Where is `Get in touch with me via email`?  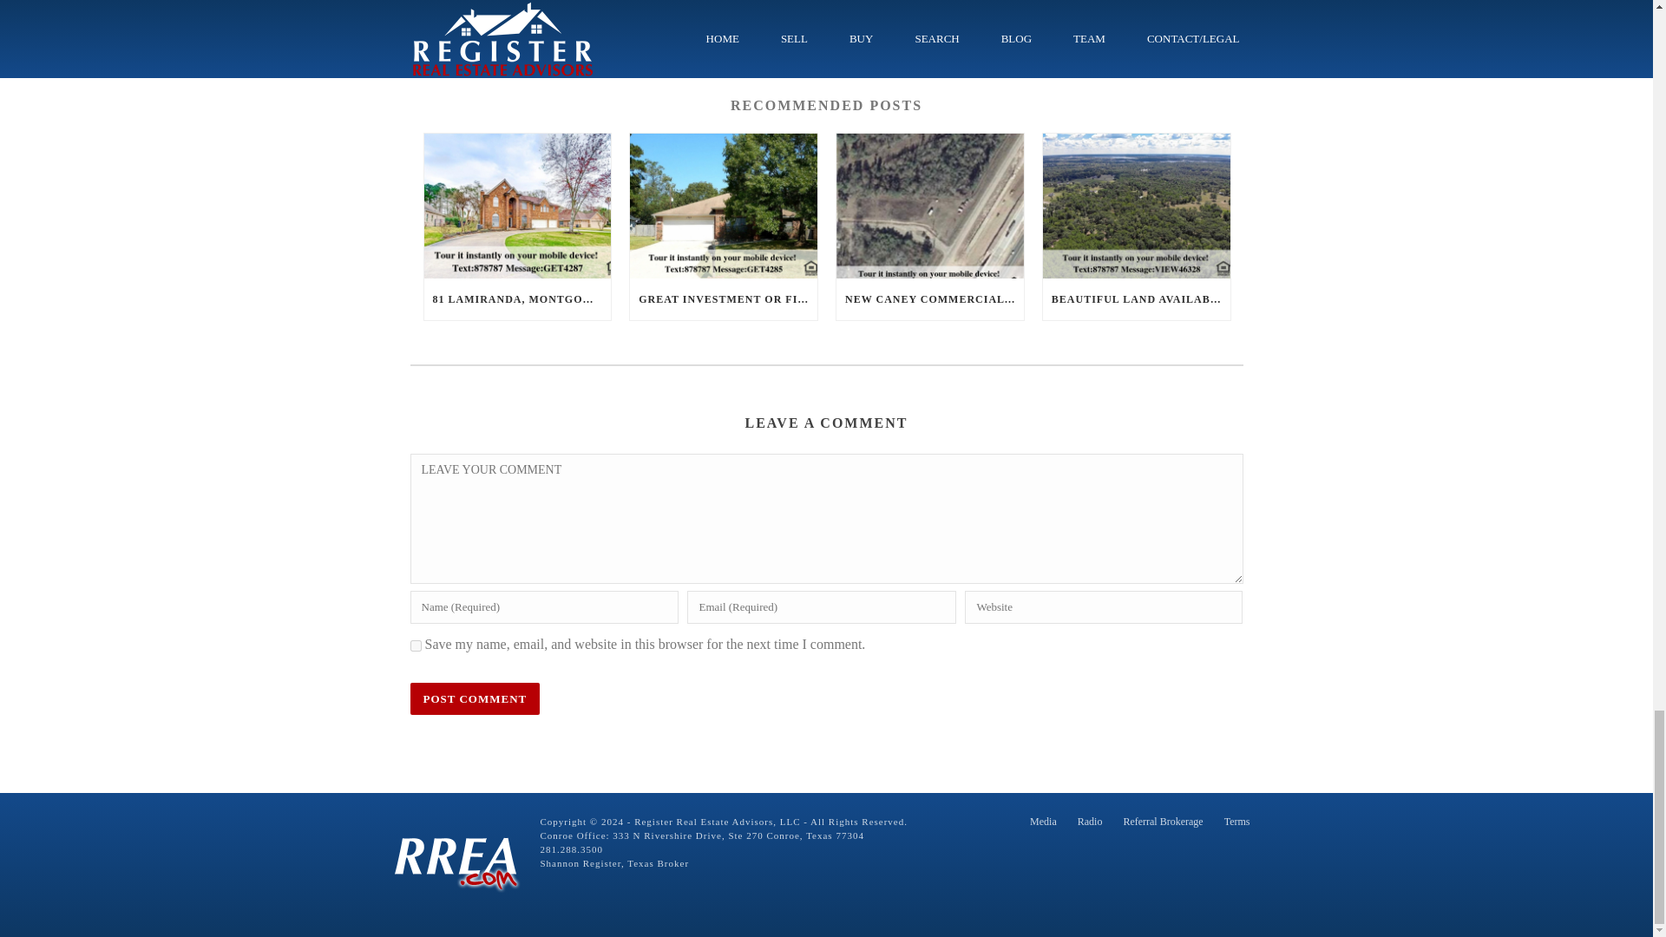
Get in touch with me via email is located at coordinates (513, 31).